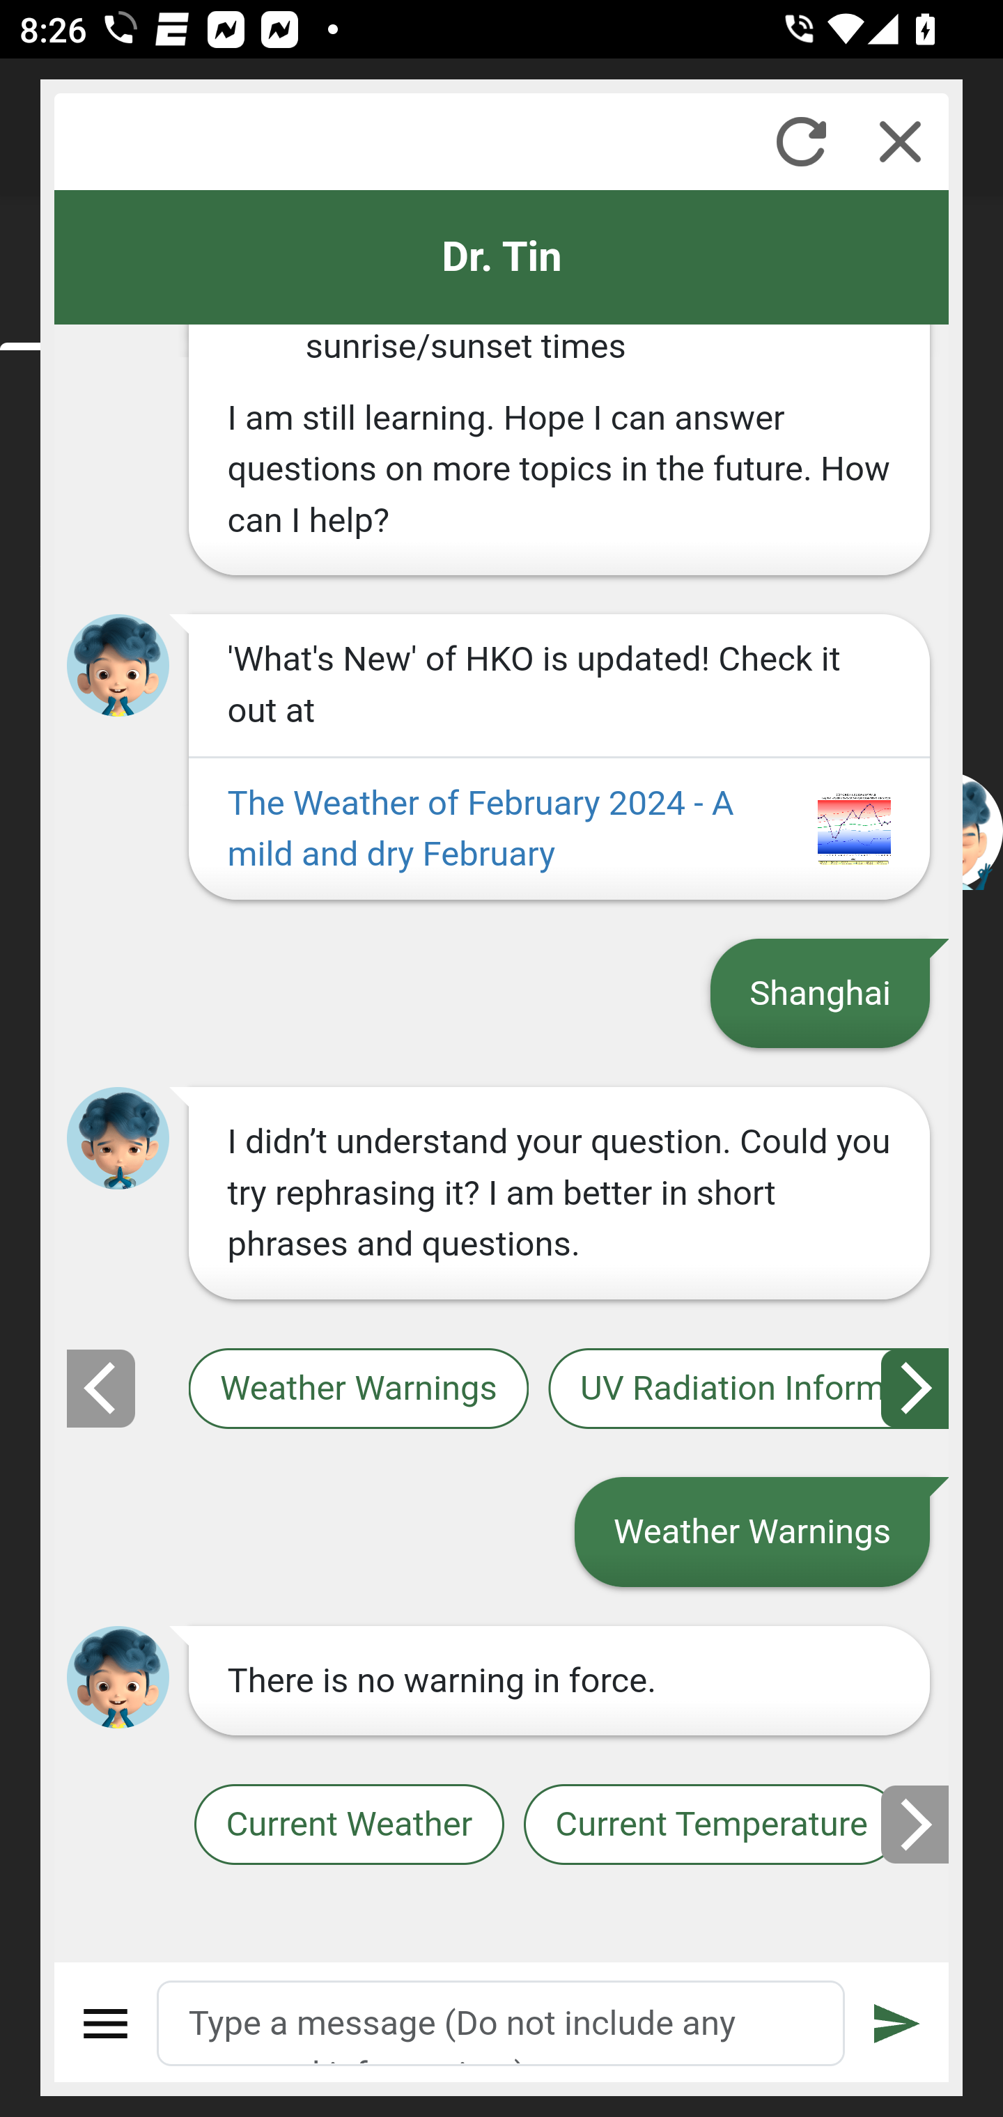 The image size is (1003, 2117). I want to click on Refresh, so click(801, 141).